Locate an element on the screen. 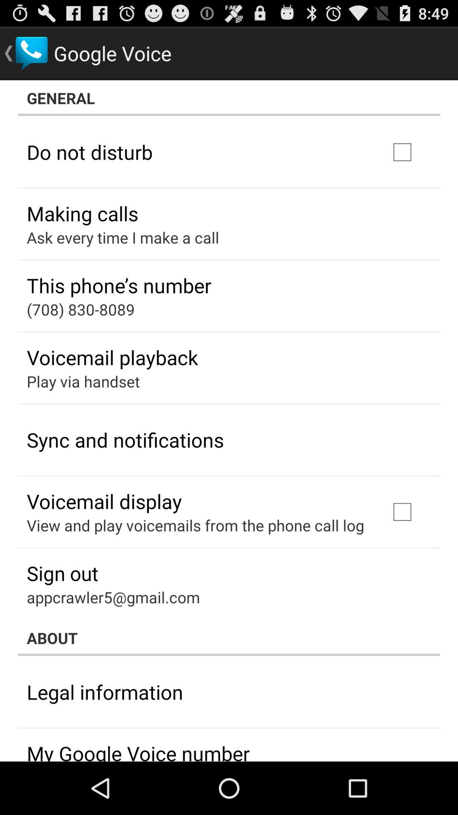 The image size is (458, 815). tap the item above the view and play app is located at coordinates (104, 501).